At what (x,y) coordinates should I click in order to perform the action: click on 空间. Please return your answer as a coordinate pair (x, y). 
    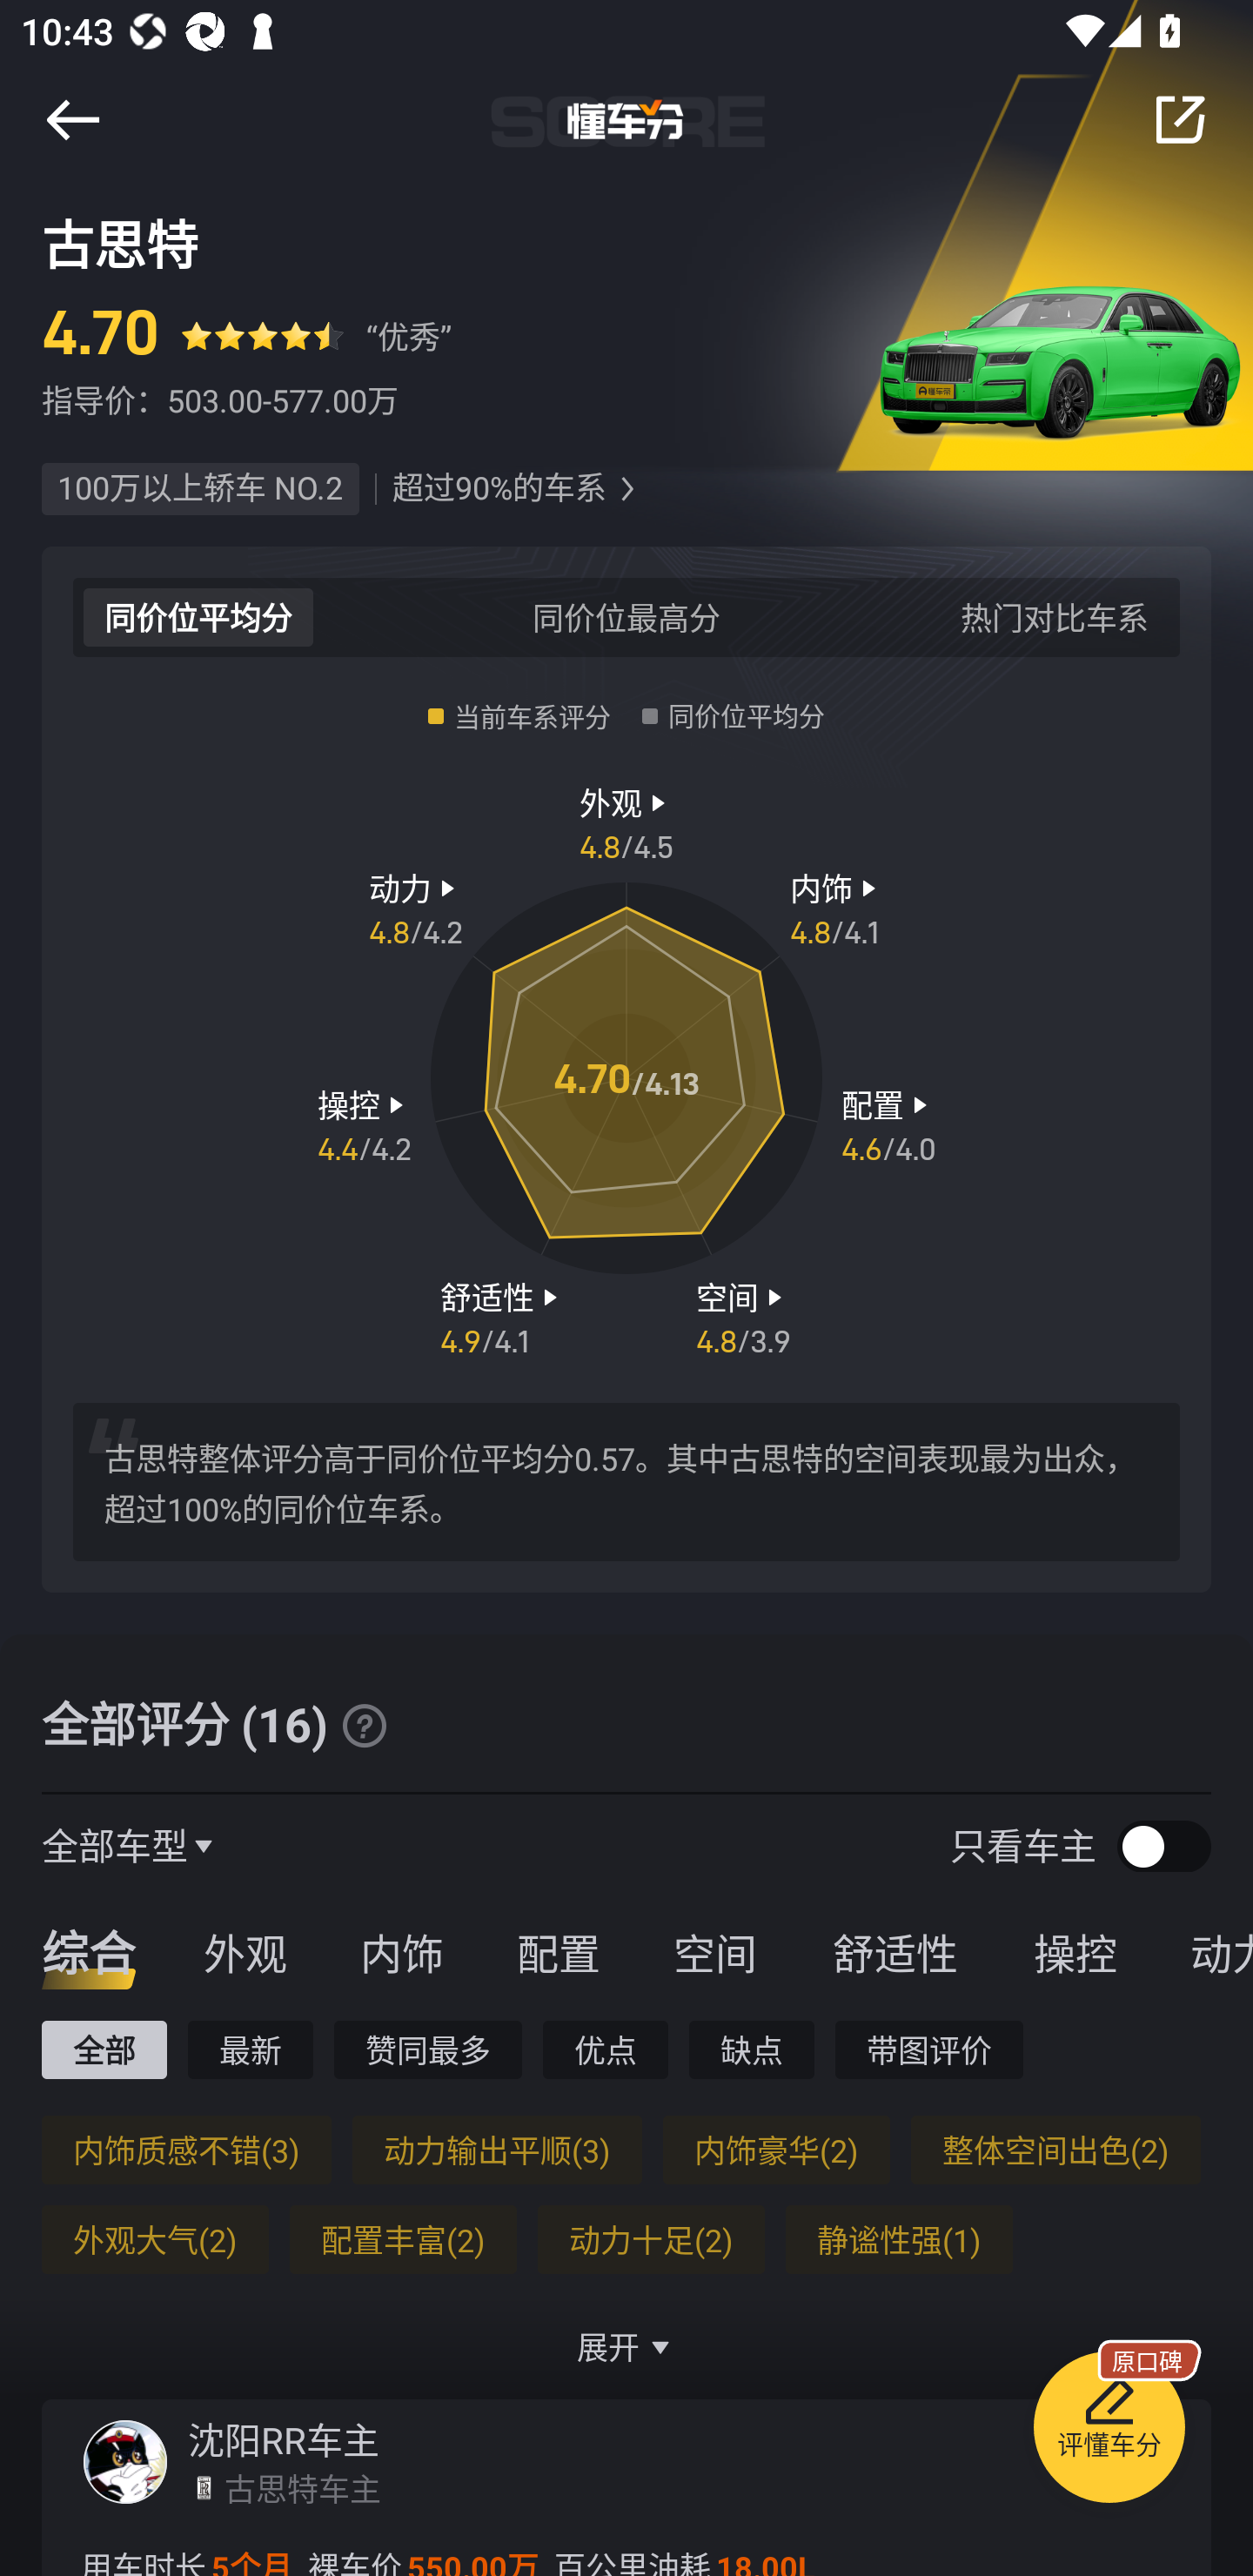
    Looking at the image, I should click on (714, 1952).